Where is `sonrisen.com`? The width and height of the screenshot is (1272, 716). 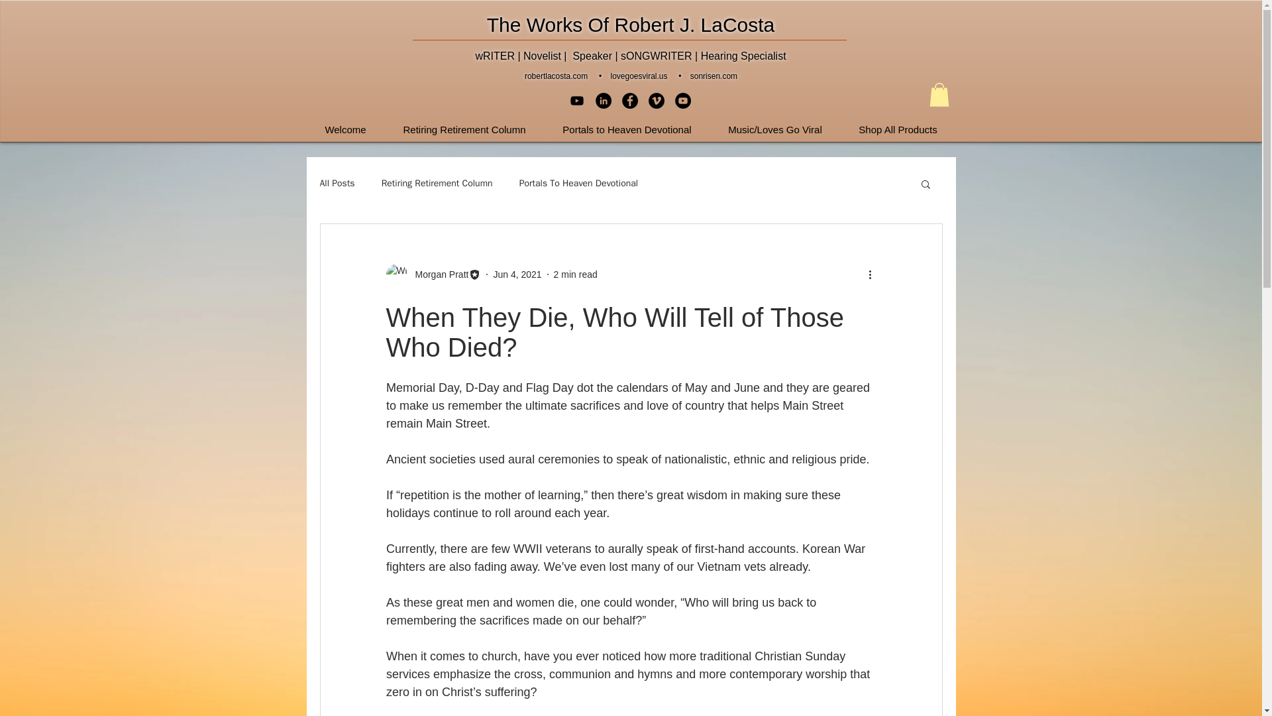
sonrisen.com is located at coordinates (714, 76).